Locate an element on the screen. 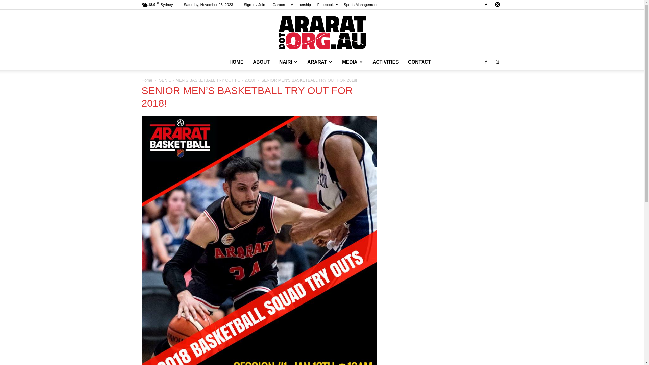 This screenshot has height=365, width=649. Facebook is located at coordinates (486, 62).